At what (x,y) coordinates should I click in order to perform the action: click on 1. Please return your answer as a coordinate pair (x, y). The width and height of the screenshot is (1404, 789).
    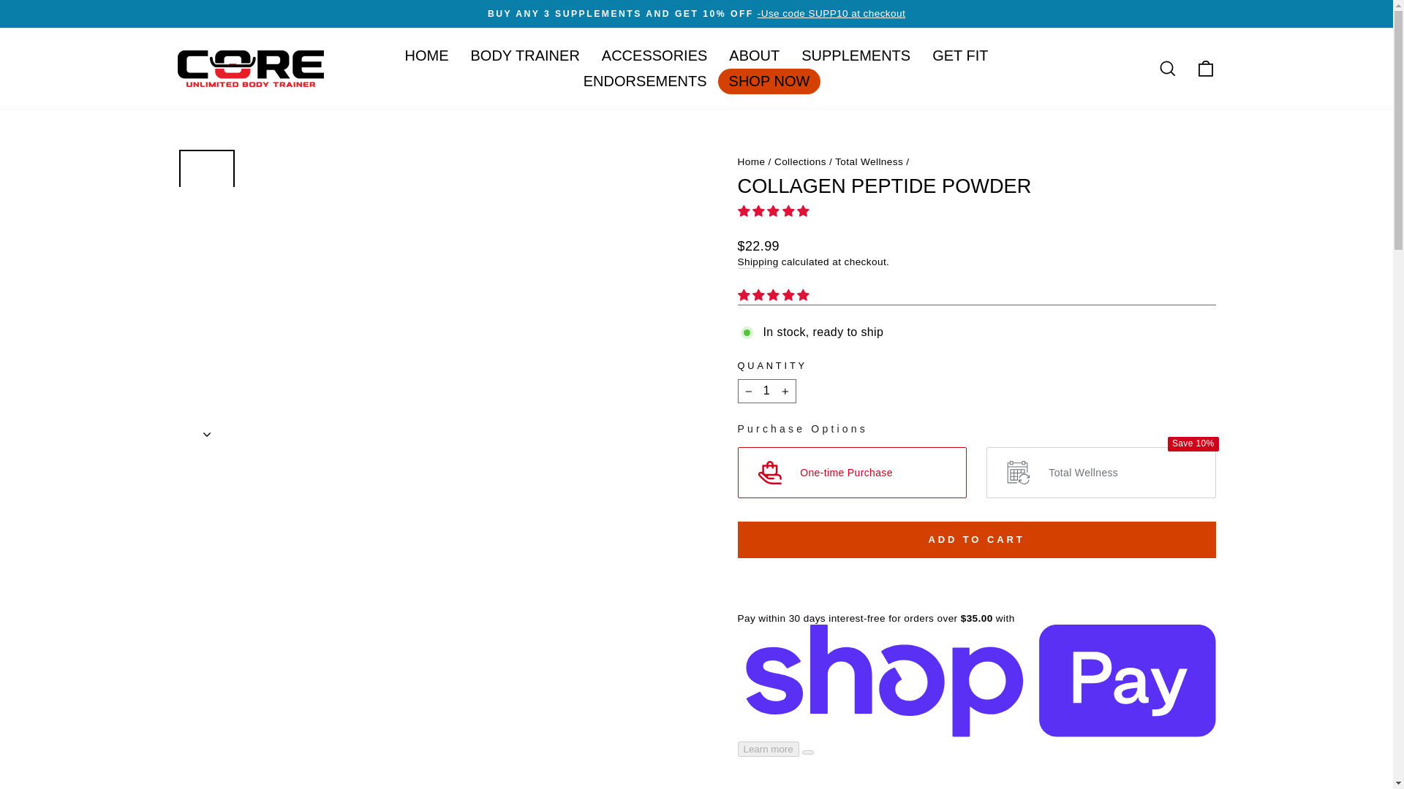
    Looking at the image, I should click on (766, 391).